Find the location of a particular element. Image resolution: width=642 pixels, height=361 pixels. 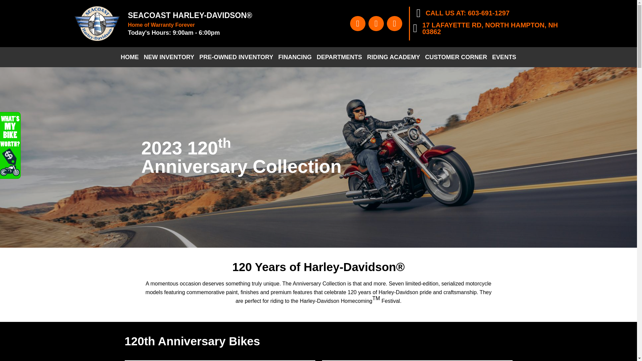

HOME is located at coordinates (130, 57).